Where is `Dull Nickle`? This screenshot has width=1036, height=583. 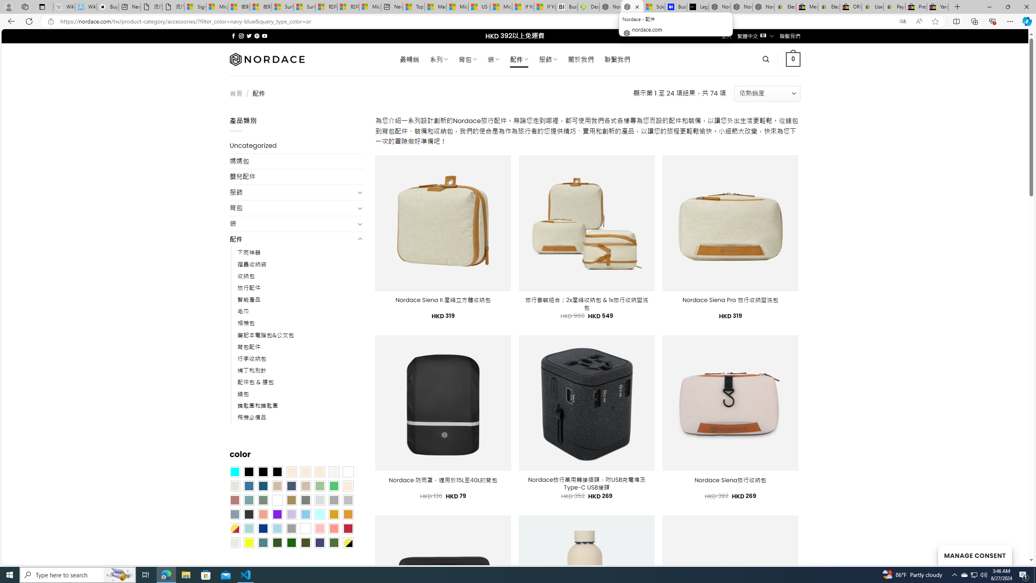 Dull Nickle is located at coordinates (234, 543).